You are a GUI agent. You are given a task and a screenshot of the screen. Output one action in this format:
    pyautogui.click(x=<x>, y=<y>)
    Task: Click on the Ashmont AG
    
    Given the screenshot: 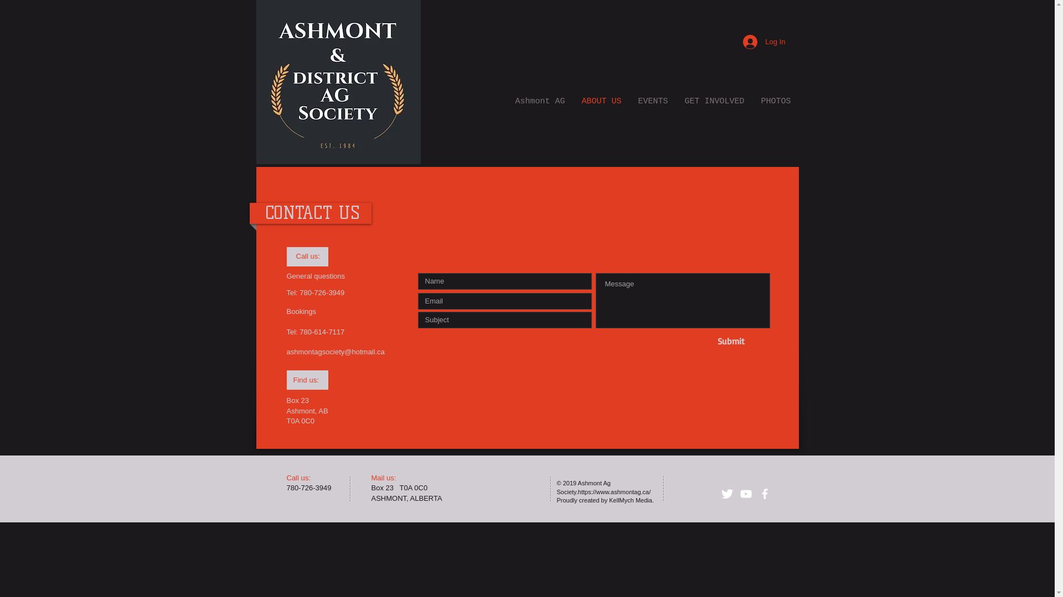 What is the action you would take?
    pyautogui.click(x=540, y=100)
    